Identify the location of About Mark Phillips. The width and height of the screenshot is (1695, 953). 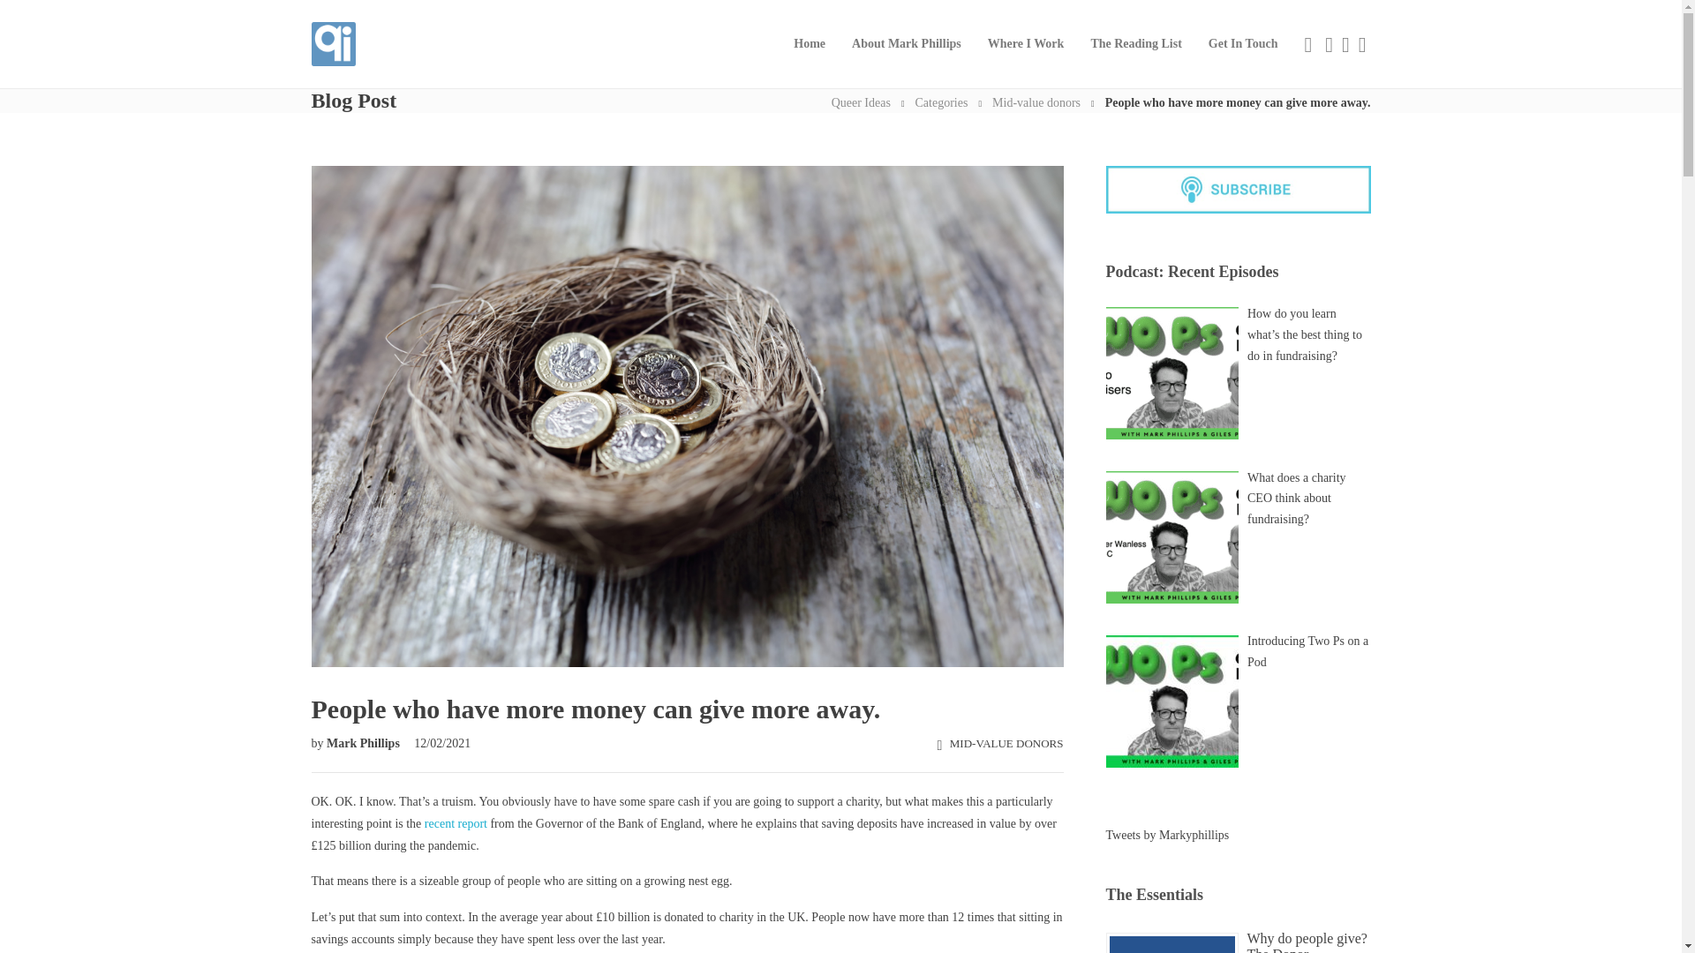
(906, 44).